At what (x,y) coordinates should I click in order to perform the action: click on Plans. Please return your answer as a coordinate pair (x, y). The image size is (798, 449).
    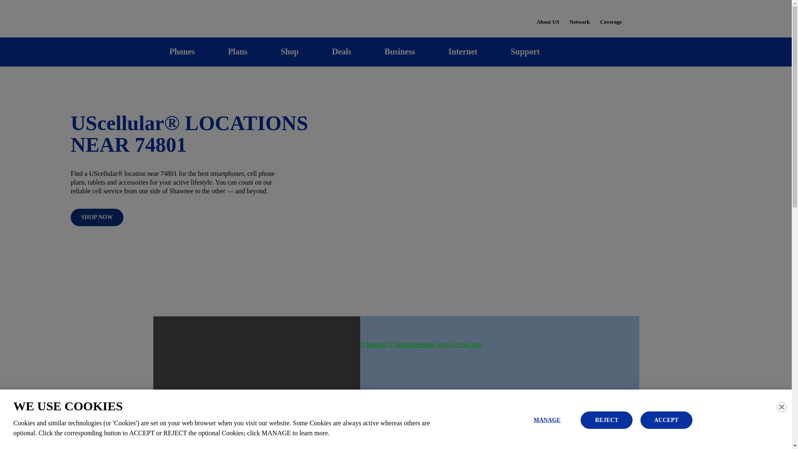
    Looking at the image, I should click on (238, 52).